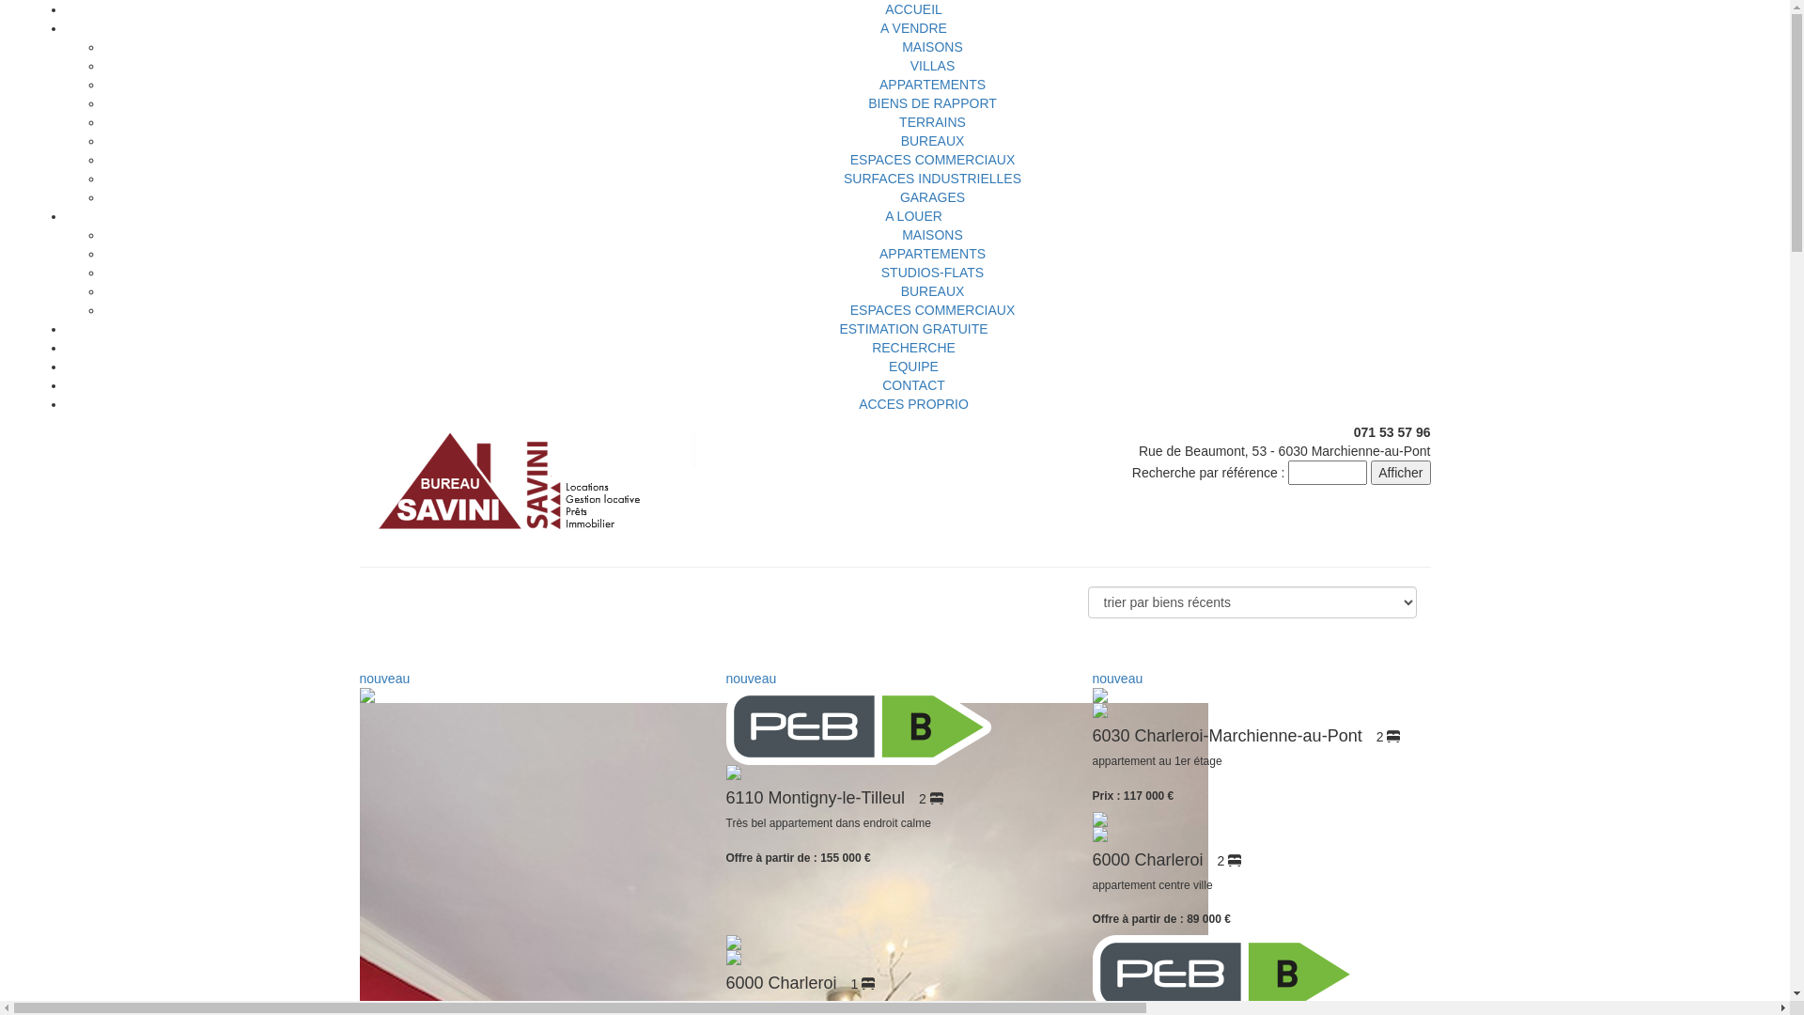  What do you see at coordinates (932, 179) in the screenshot?
I see `SURFACES INDUSTRIELLES` at bounding box center [932, 179].